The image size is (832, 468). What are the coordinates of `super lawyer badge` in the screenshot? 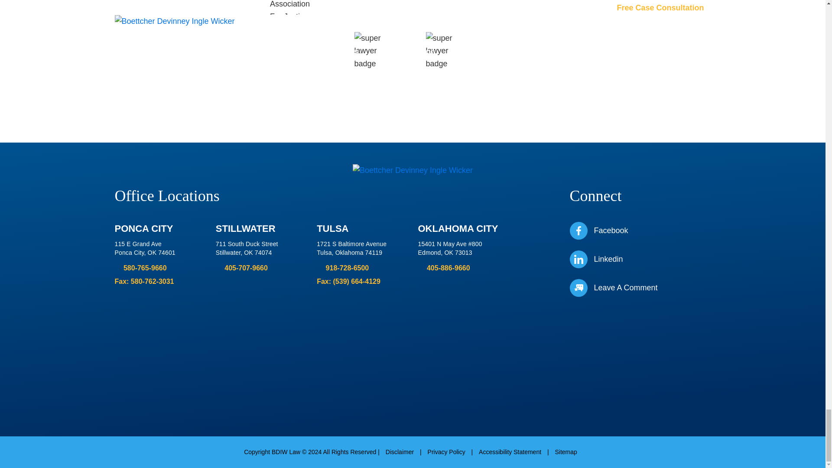 It's located at (448, 55).